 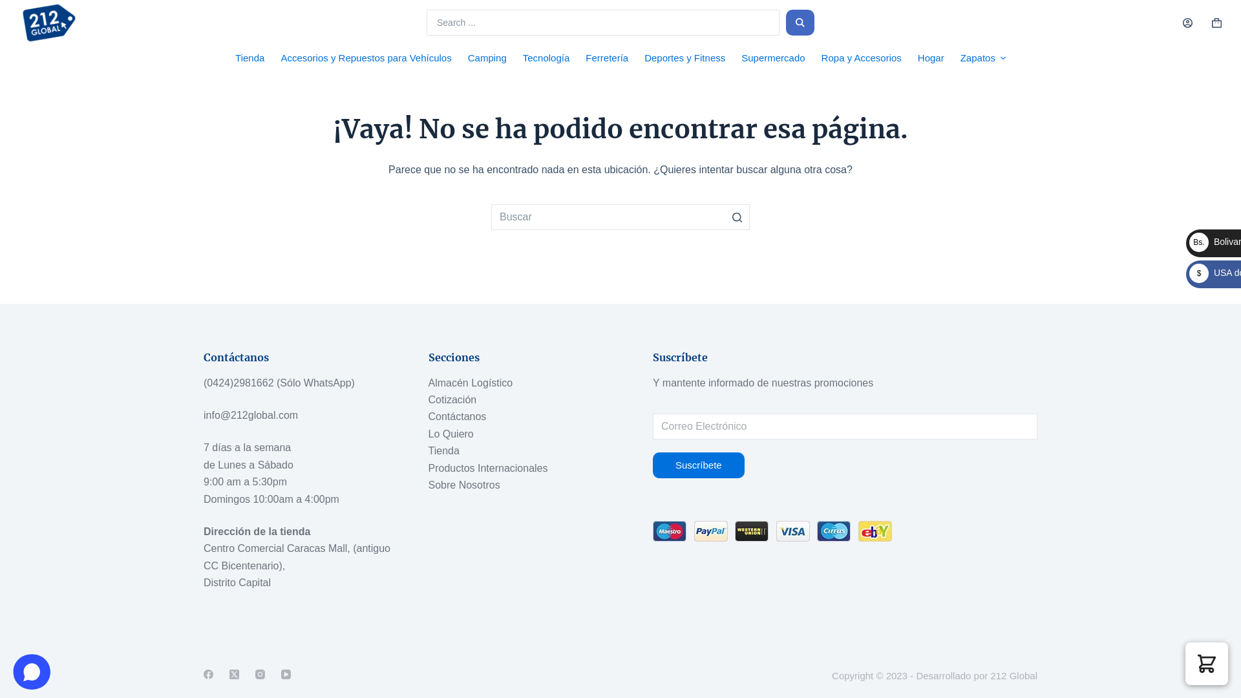 I want to click on Camping, so click(x=487, y=58).